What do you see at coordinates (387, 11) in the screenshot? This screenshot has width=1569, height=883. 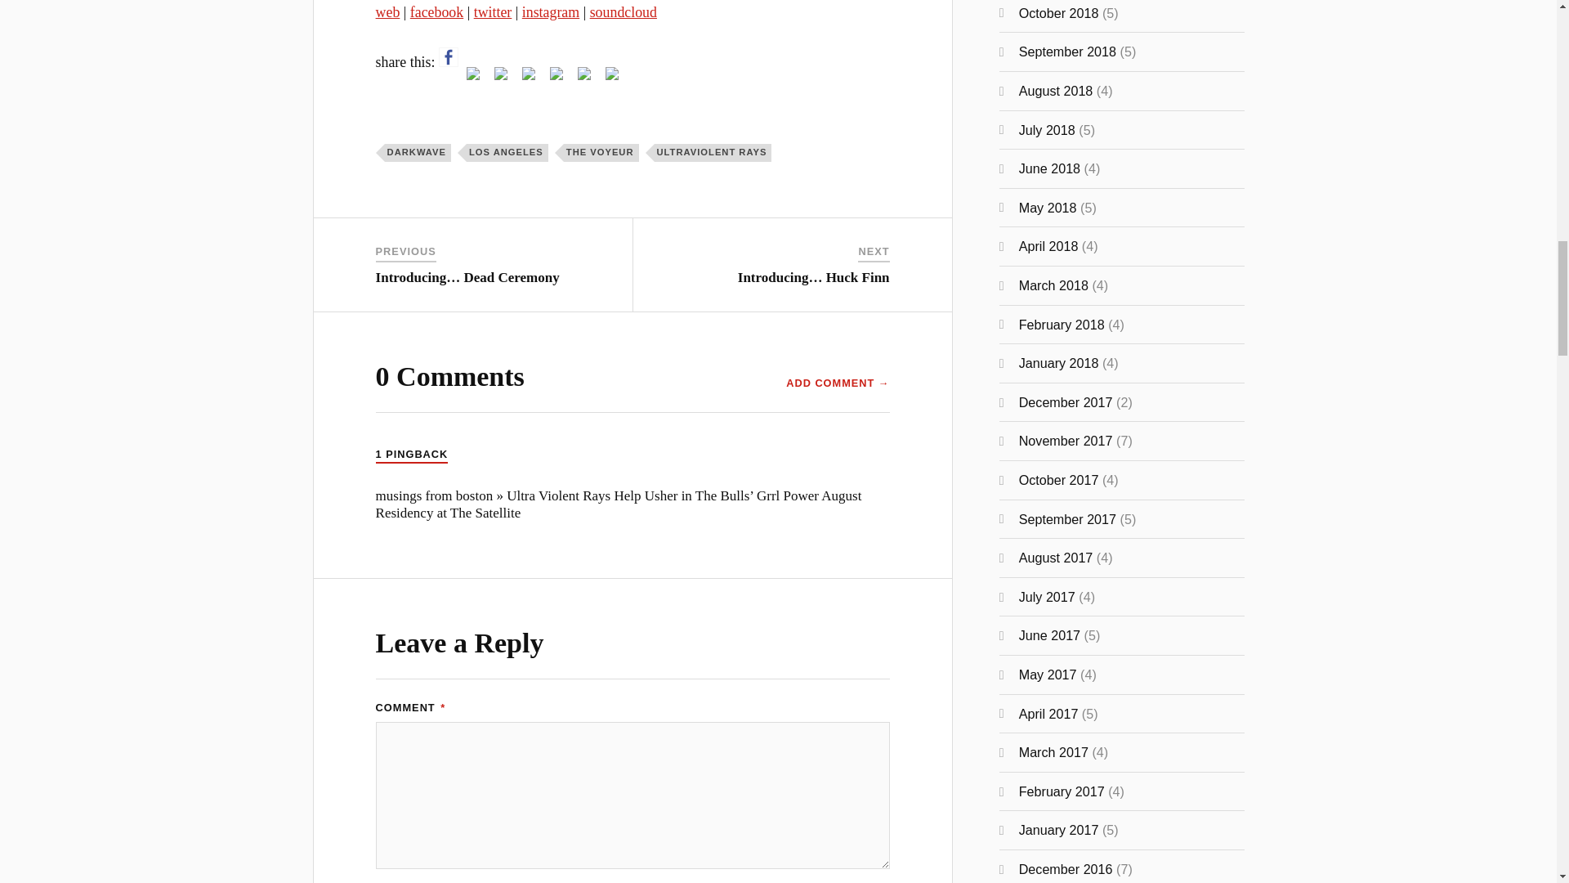 I see `web` at bounding box center [387, 11].